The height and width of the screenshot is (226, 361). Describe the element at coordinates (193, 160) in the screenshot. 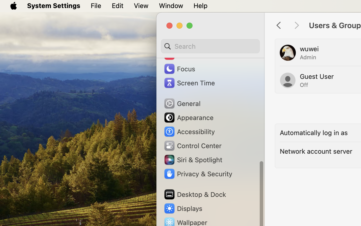

I see `Siri & Spotlight` at that location.